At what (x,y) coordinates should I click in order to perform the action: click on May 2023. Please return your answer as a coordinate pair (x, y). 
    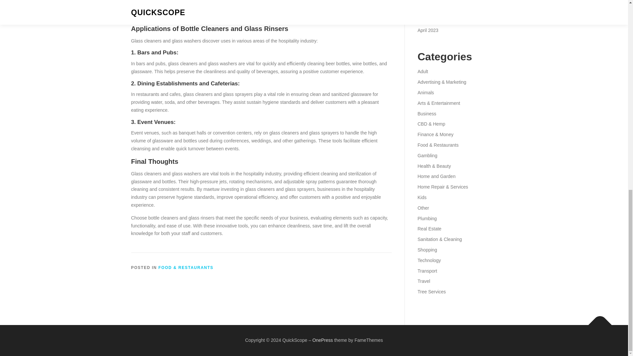
    Looking at the image, I should click on (427, 20).